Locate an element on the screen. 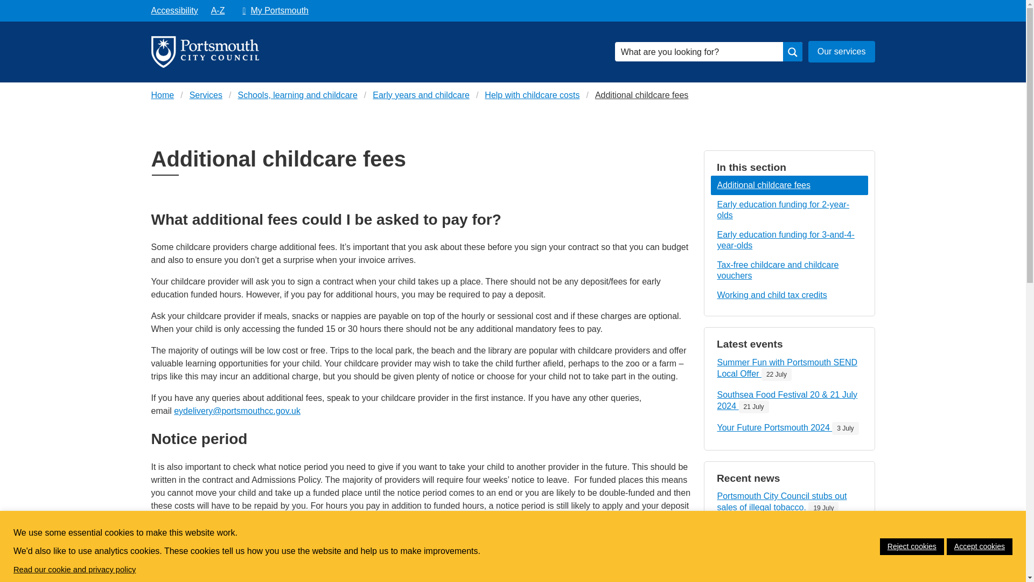  Services is located at coordinates (790, 271).